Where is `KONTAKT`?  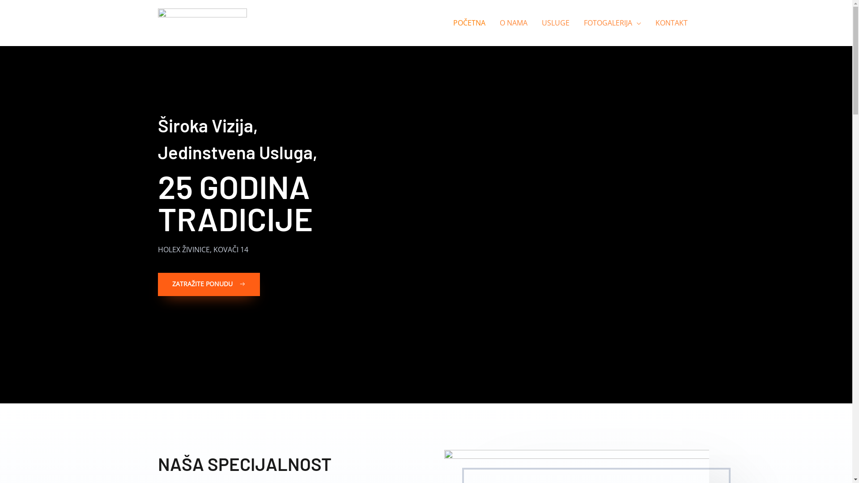 KONTAKT is located at coordinates (671, 23).